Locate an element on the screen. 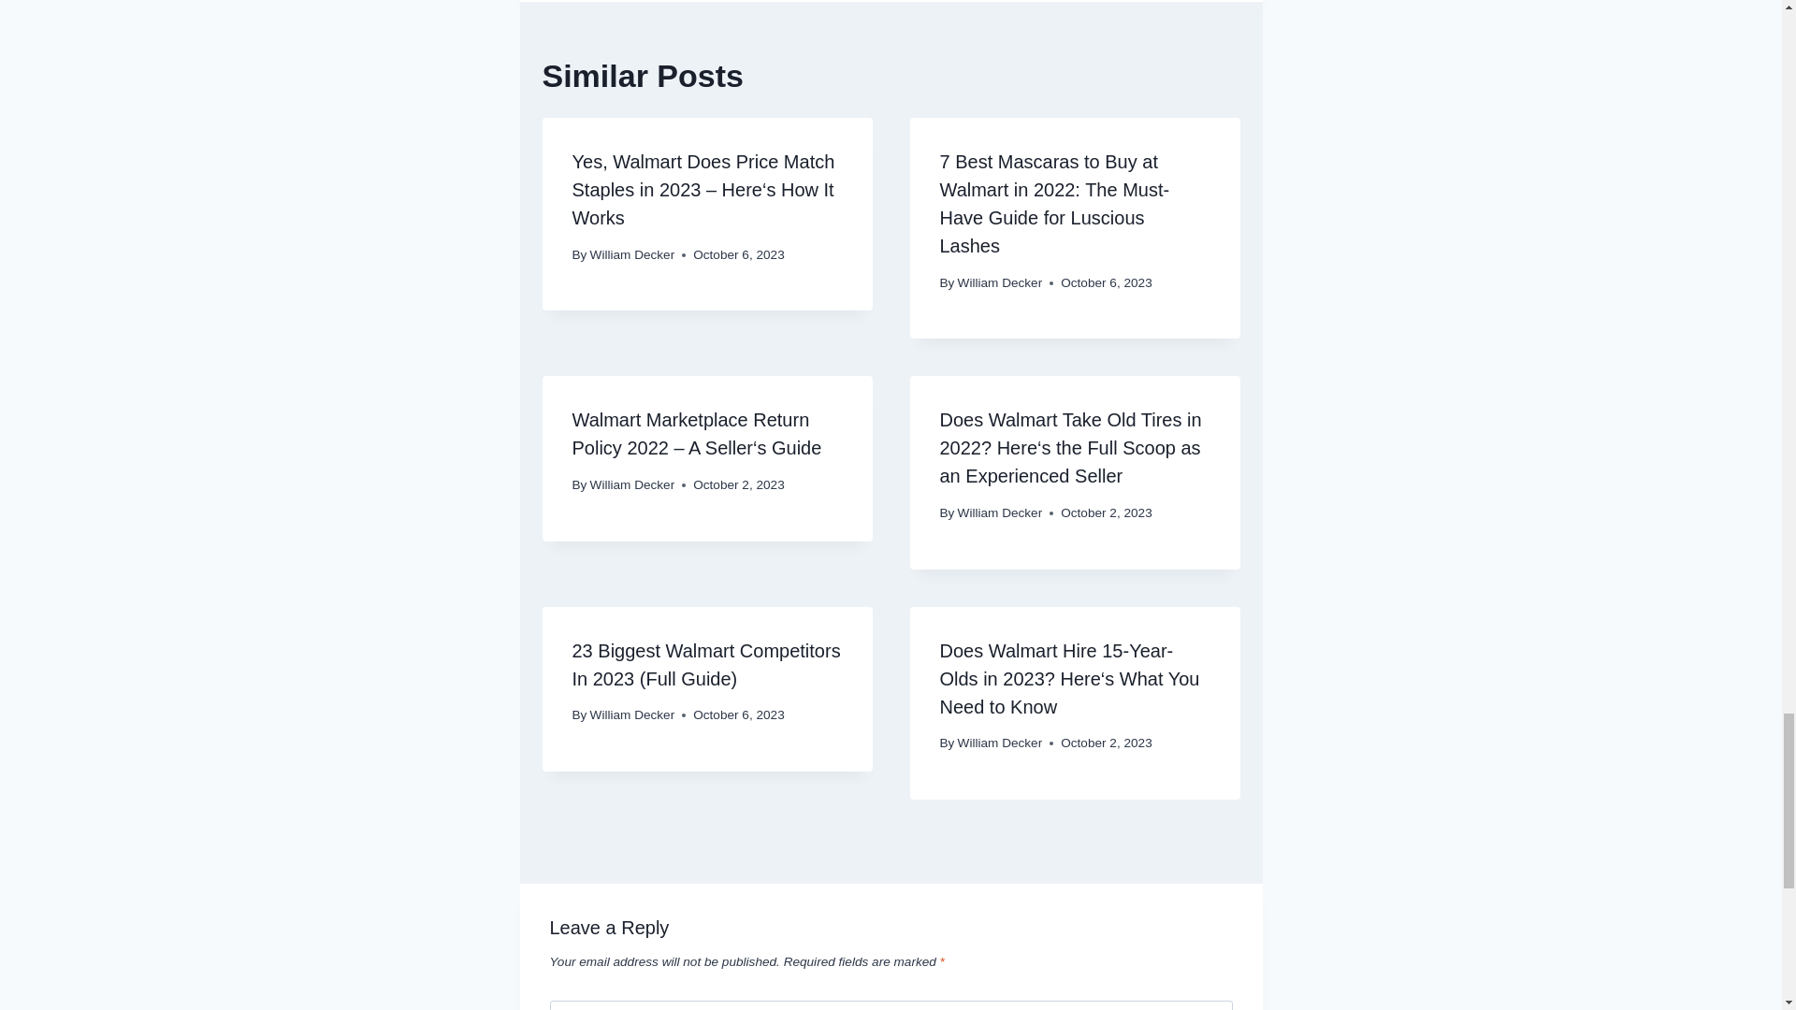  William Decker is located at coordinates (1000, 282).